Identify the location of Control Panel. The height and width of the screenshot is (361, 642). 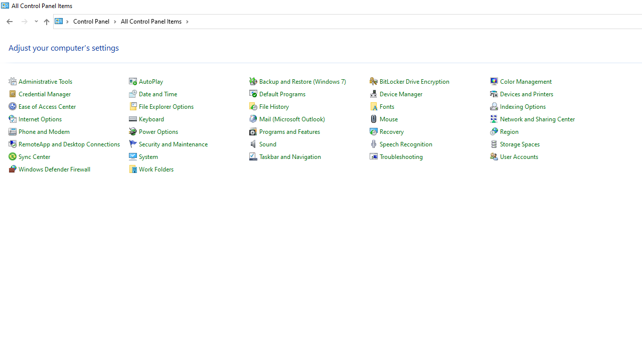
(95, 21).